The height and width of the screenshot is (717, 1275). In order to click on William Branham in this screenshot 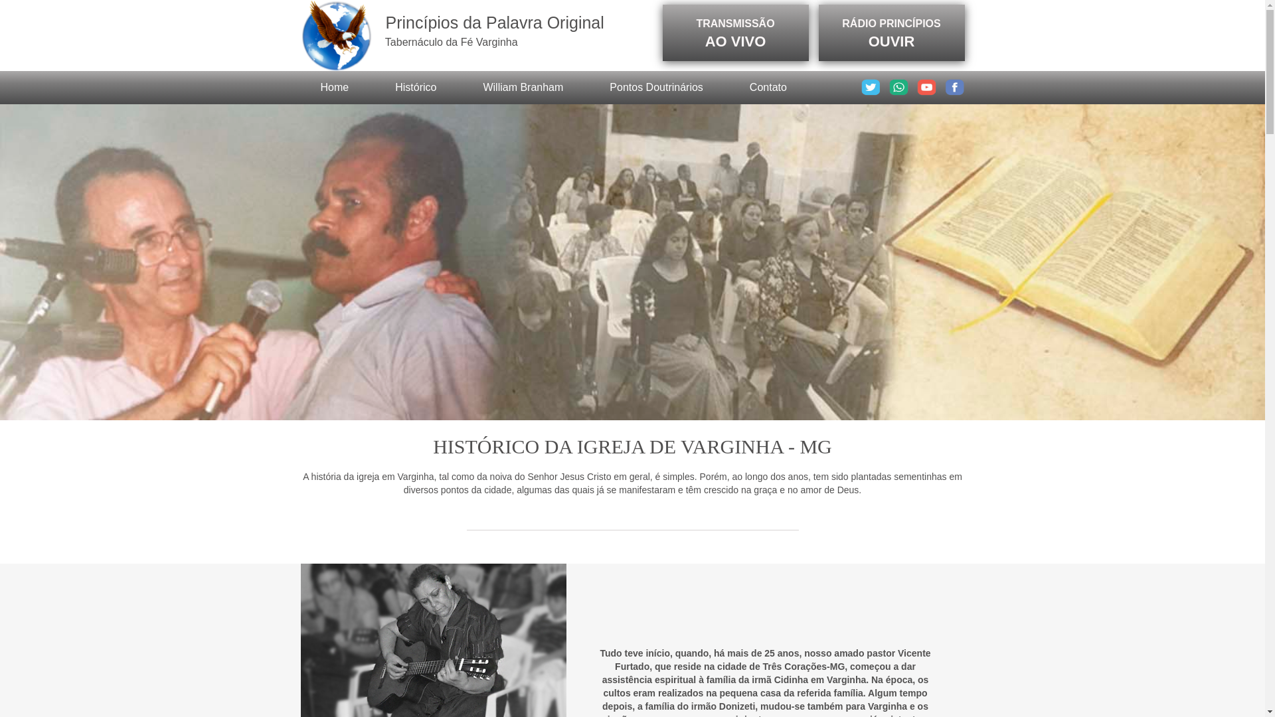, I will do `click(523, 88)`.